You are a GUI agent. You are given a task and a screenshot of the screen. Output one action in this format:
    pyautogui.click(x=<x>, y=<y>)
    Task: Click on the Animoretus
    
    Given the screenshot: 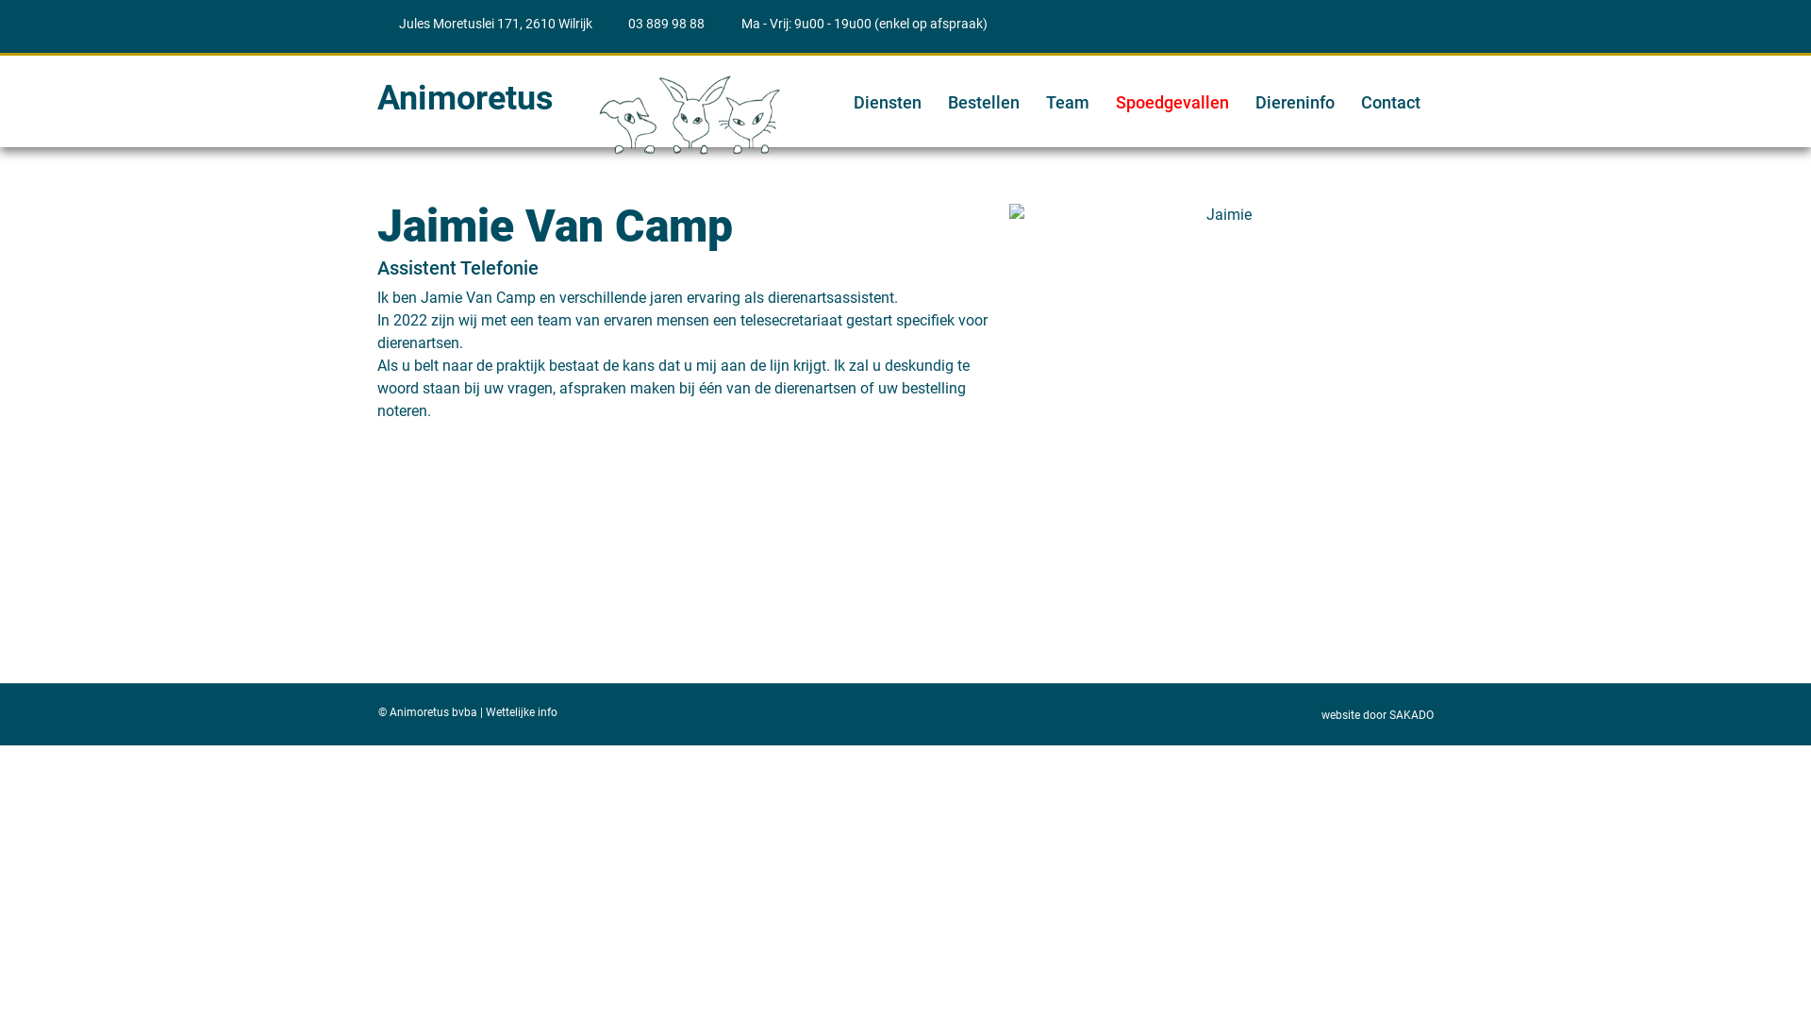 What is the action you would take?
    pyautogui.click(x=466, y=98)
    